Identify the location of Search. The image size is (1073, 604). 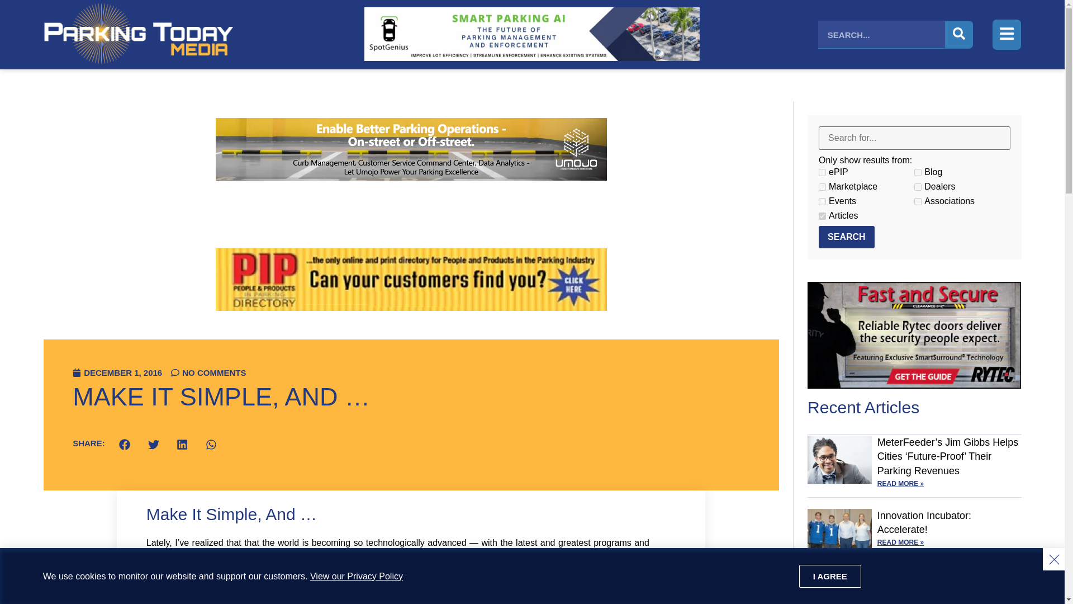
(846, 237).